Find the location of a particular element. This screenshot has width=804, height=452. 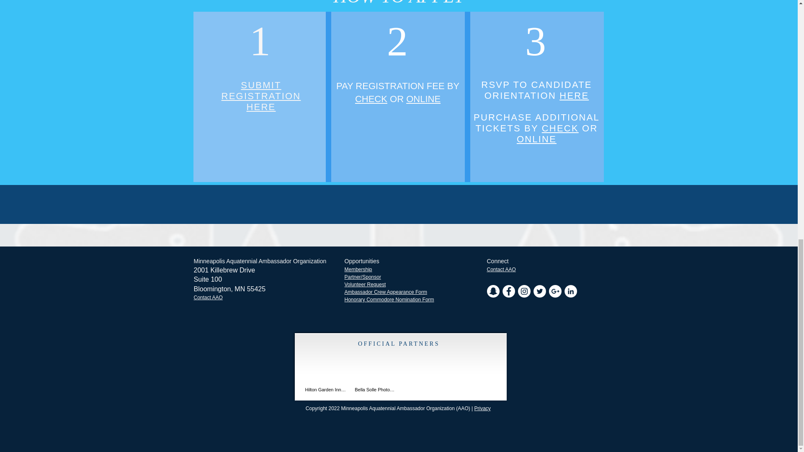

ONLINE is located at coordinates (423, 99).